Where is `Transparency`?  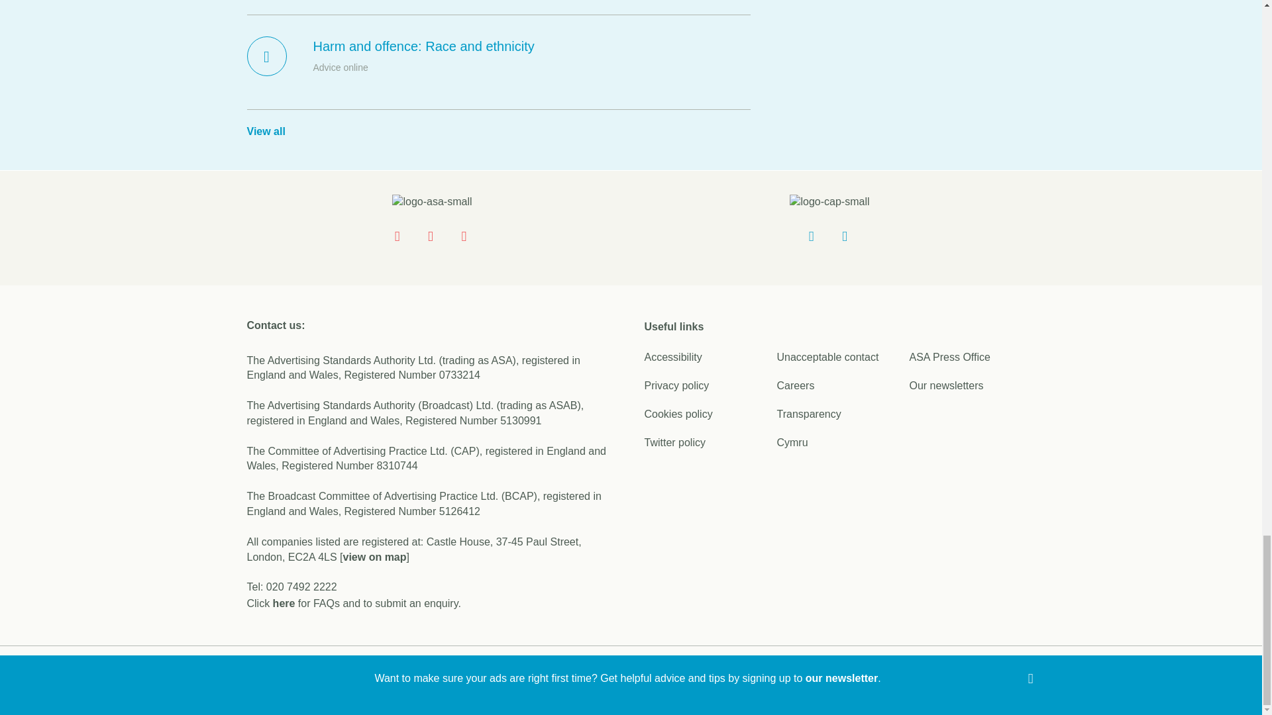
Transparency is located at coordinates (808, 413).